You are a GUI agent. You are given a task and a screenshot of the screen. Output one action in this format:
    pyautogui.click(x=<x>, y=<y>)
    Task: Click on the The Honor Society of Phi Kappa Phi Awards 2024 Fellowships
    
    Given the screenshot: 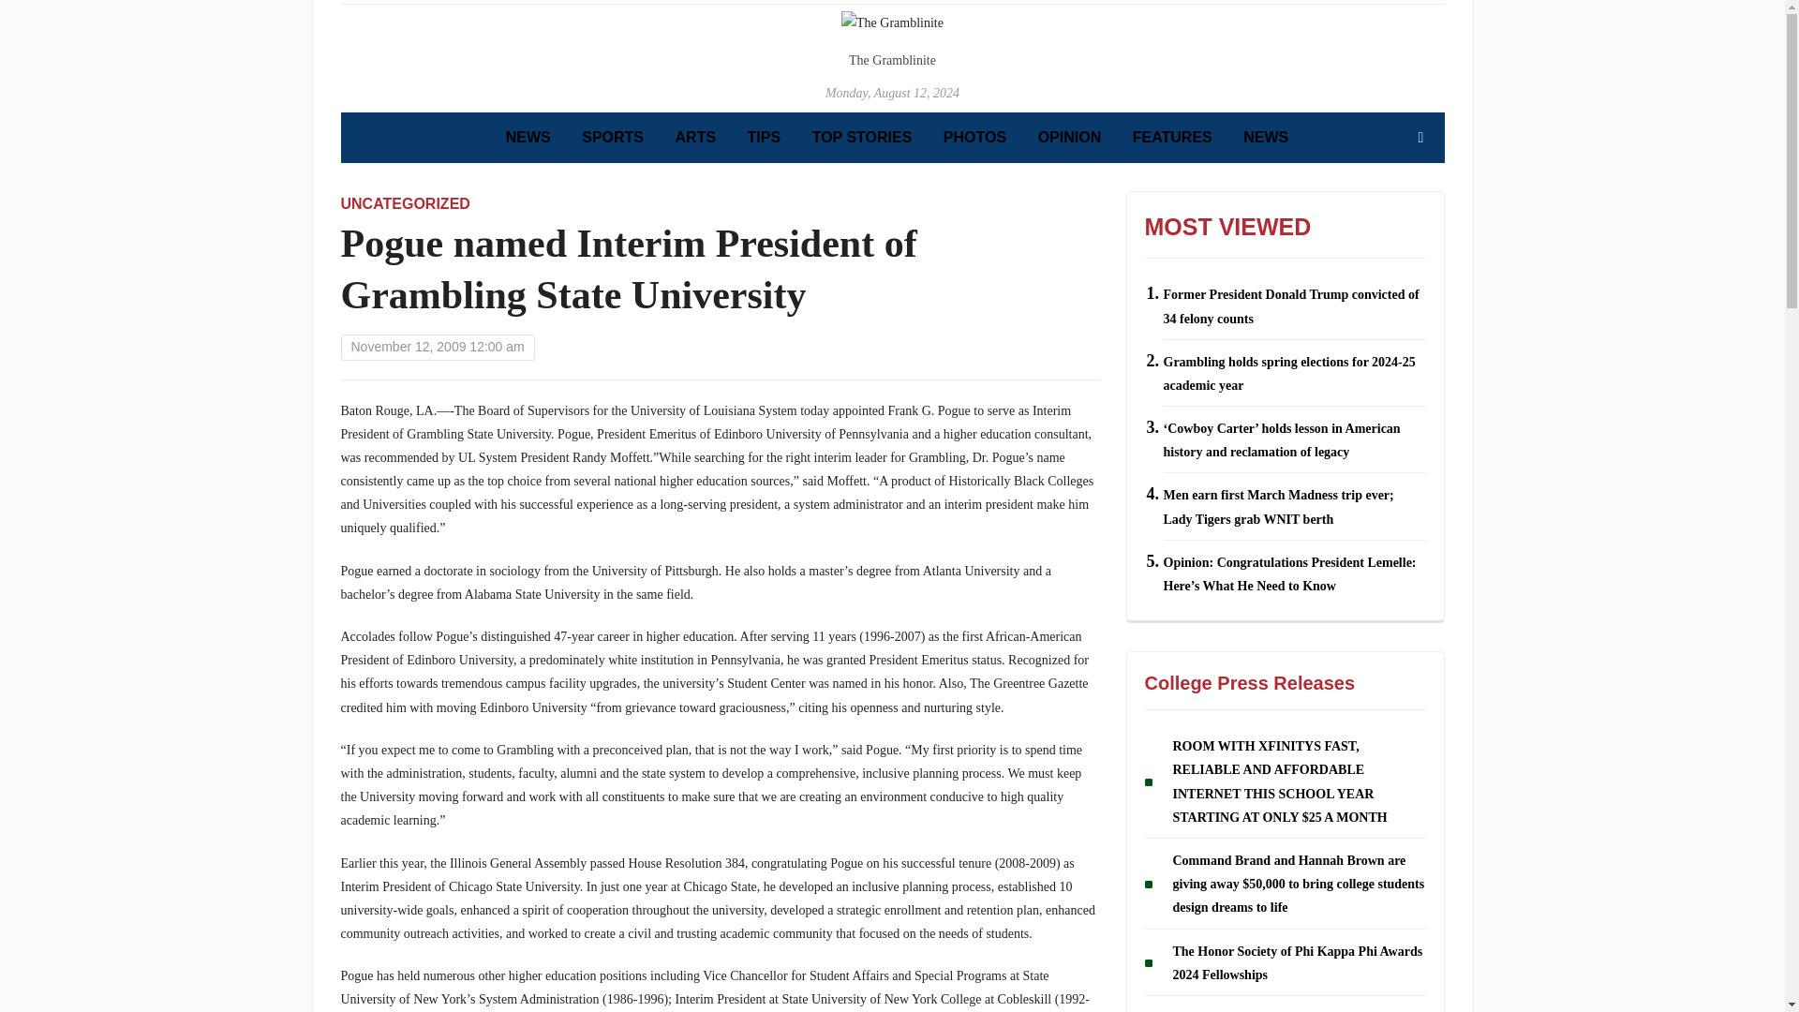 What is the action you would take?
    pyautogui.click(x=1297, y=962)
    